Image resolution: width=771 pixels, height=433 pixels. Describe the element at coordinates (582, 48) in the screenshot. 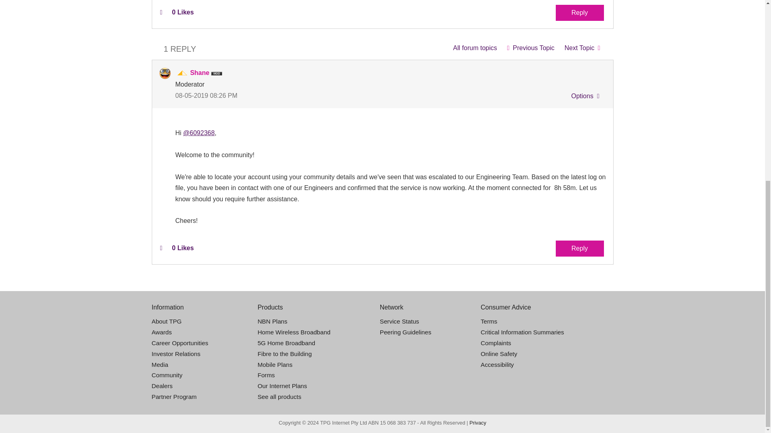

I see `NBN cancellation` at that location.